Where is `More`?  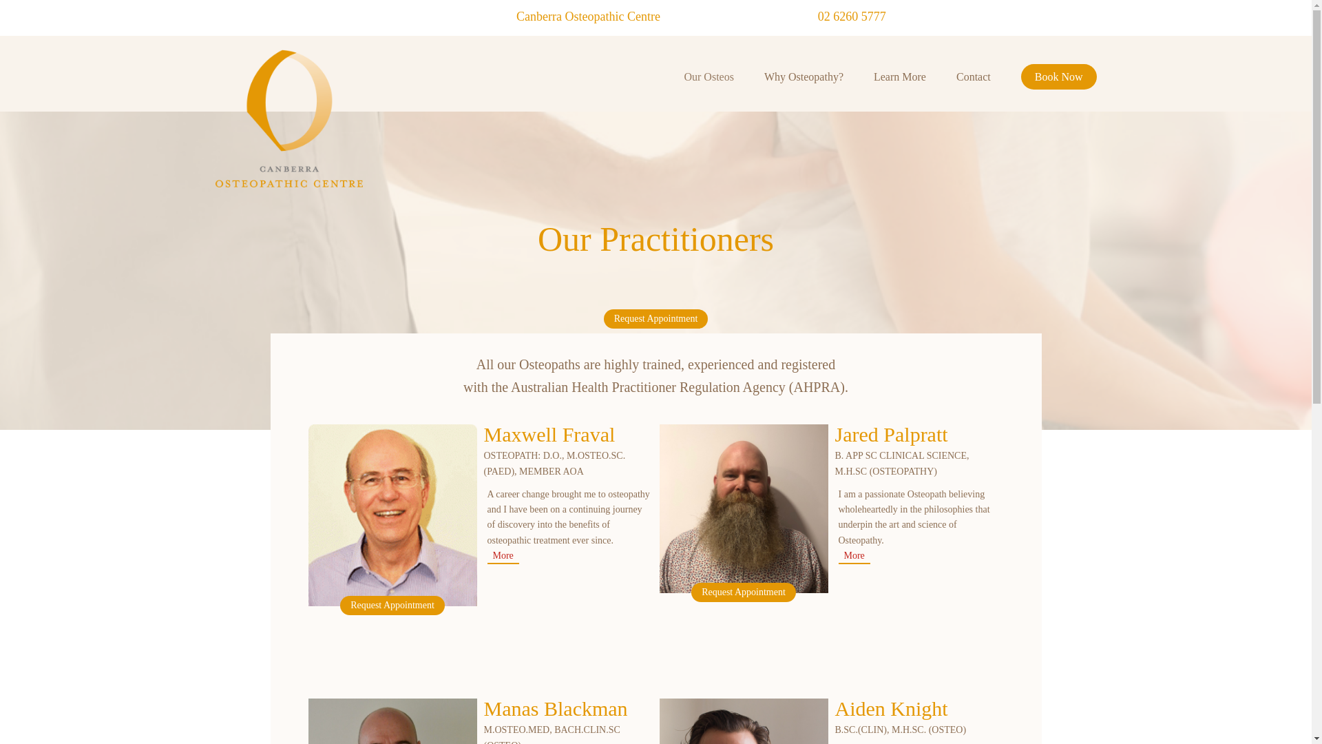
More is located at coordinates (854, 557).